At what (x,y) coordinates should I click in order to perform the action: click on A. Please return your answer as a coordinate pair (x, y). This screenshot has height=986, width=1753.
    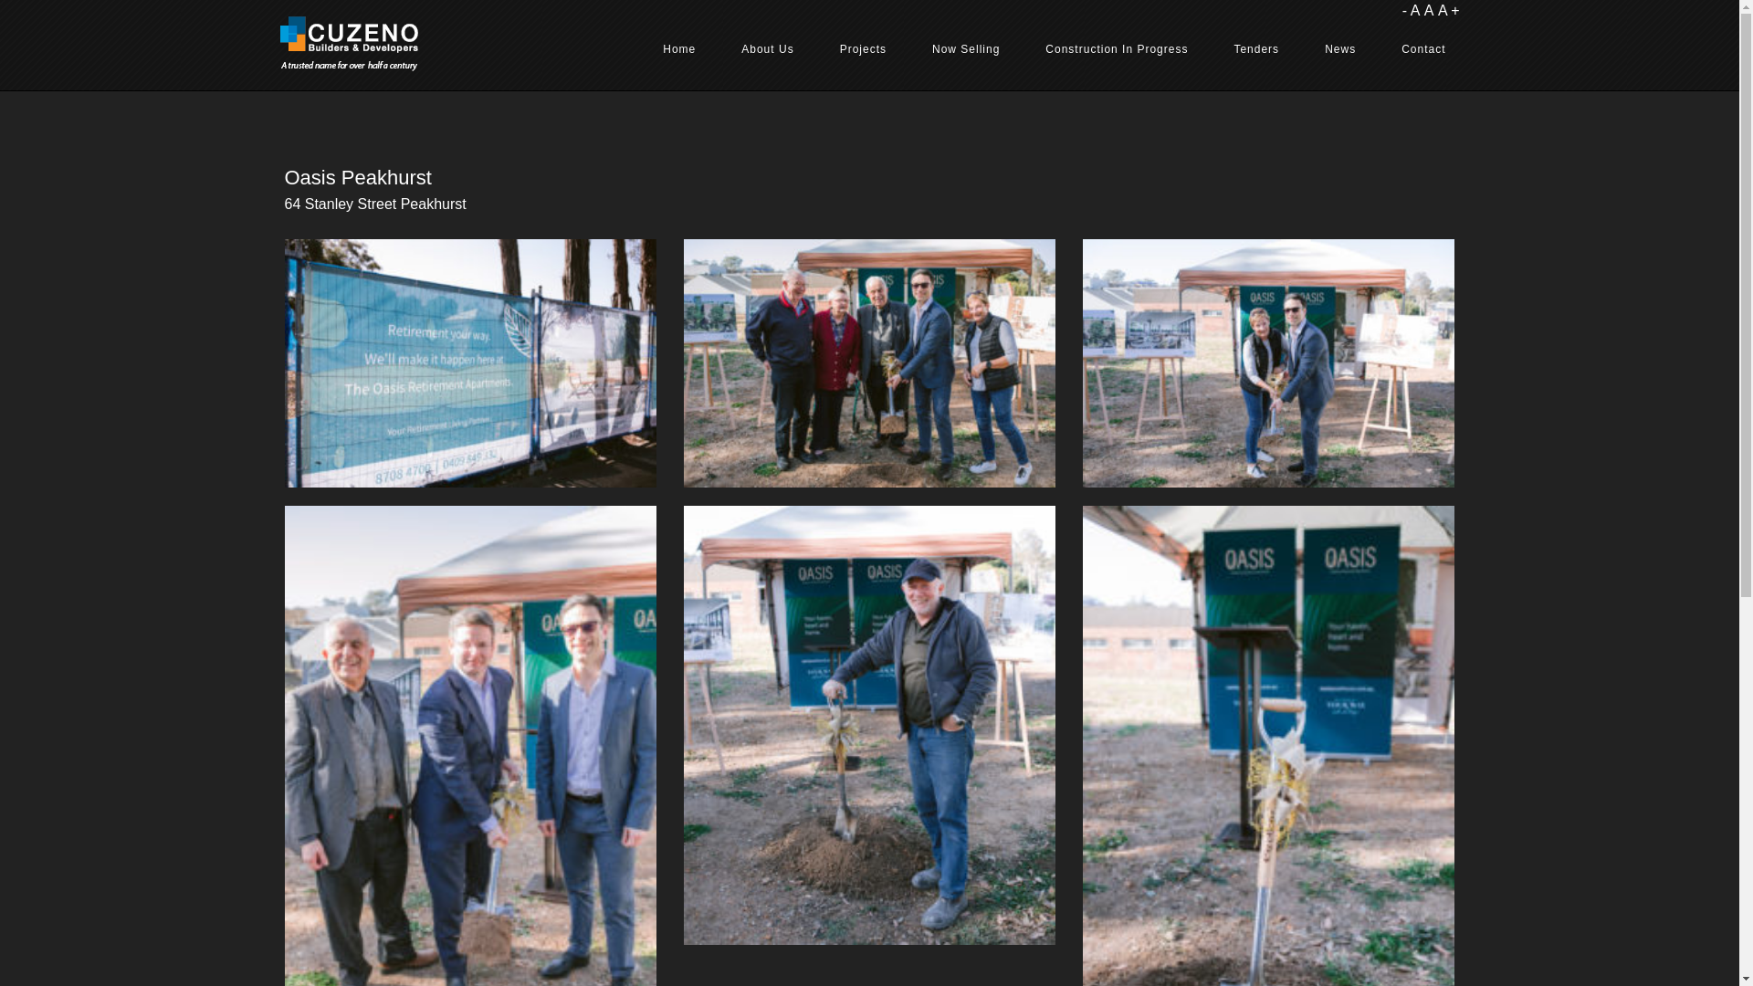
    Looking at the image, I should click on (1430, 11).